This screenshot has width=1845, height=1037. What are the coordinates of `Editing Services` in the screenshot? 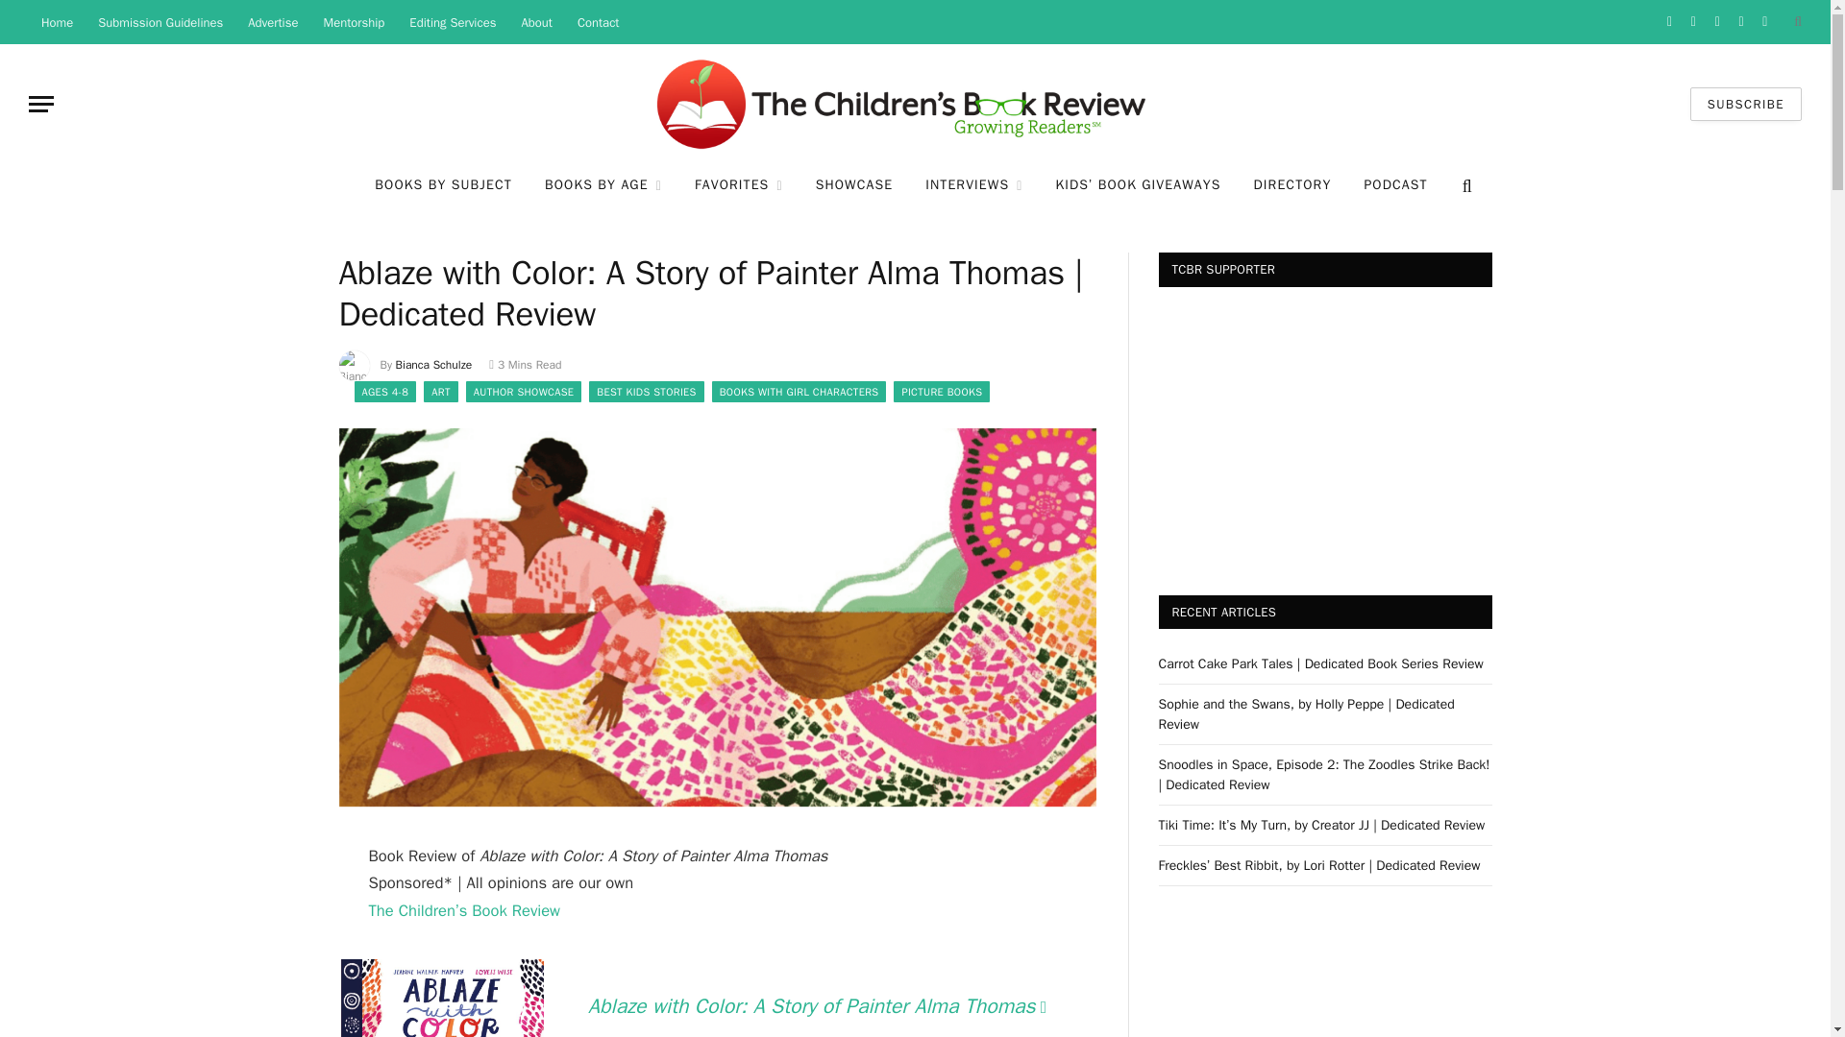 It's located at (452, 22).